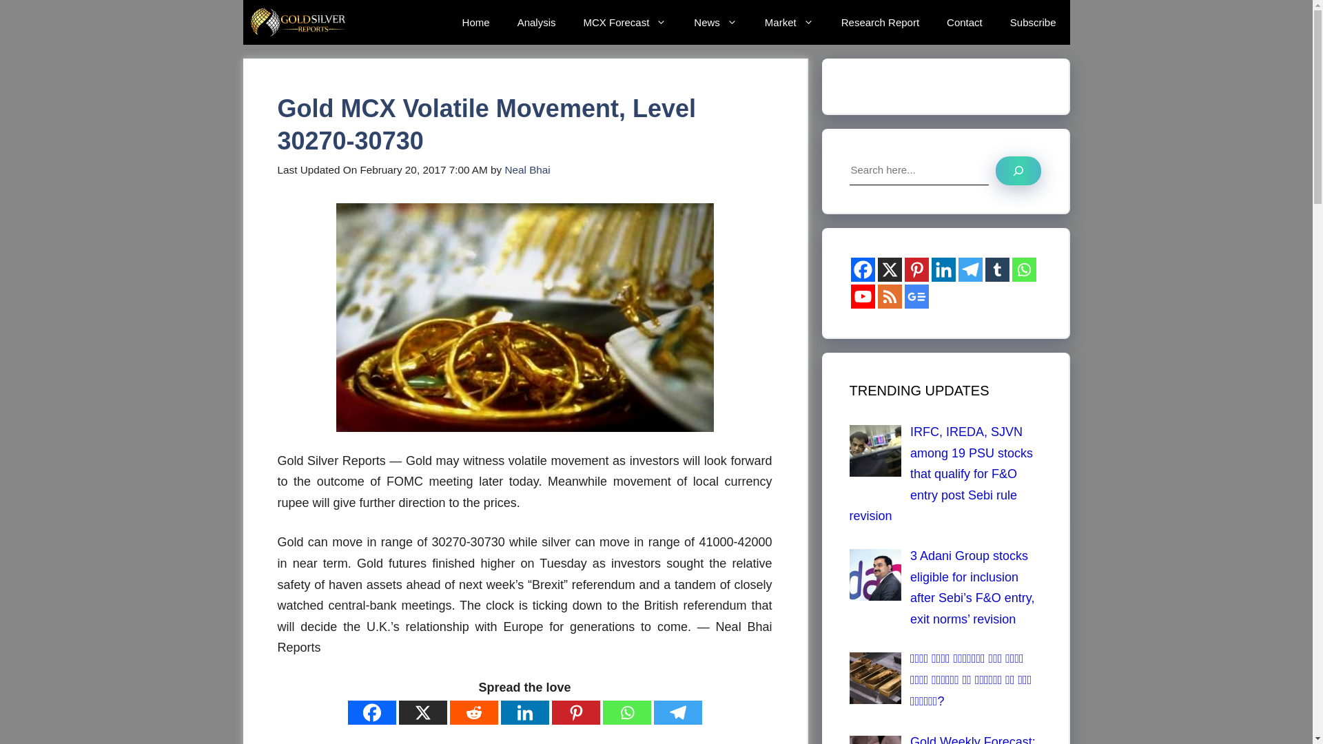  Describe the element at coordinates (1033, 22) in the screenshot. I see `Subscribe` at that location.